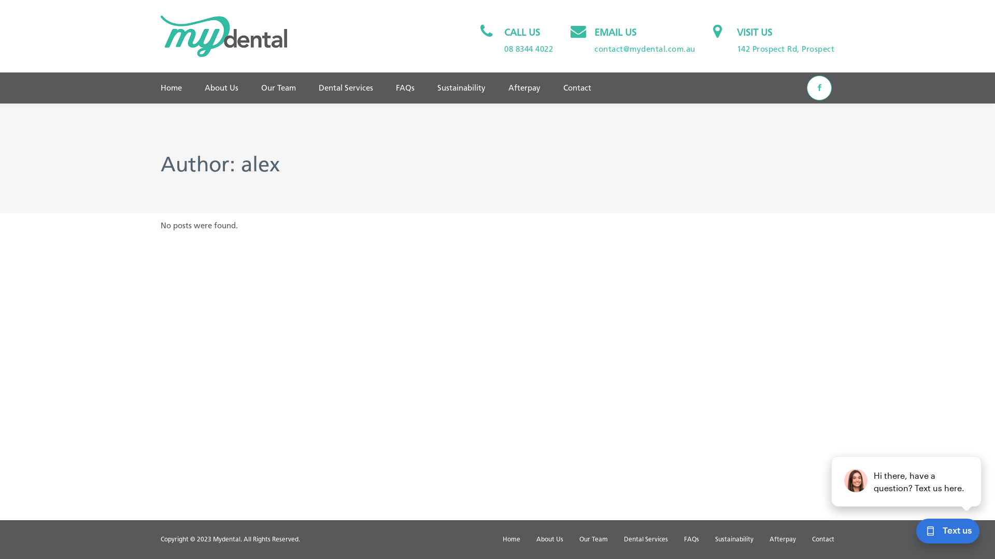 This screenshot has height=559, width=995. Describe the element at coordinates (346, 88) in the screenshot. I see `Dental Services` at that location.